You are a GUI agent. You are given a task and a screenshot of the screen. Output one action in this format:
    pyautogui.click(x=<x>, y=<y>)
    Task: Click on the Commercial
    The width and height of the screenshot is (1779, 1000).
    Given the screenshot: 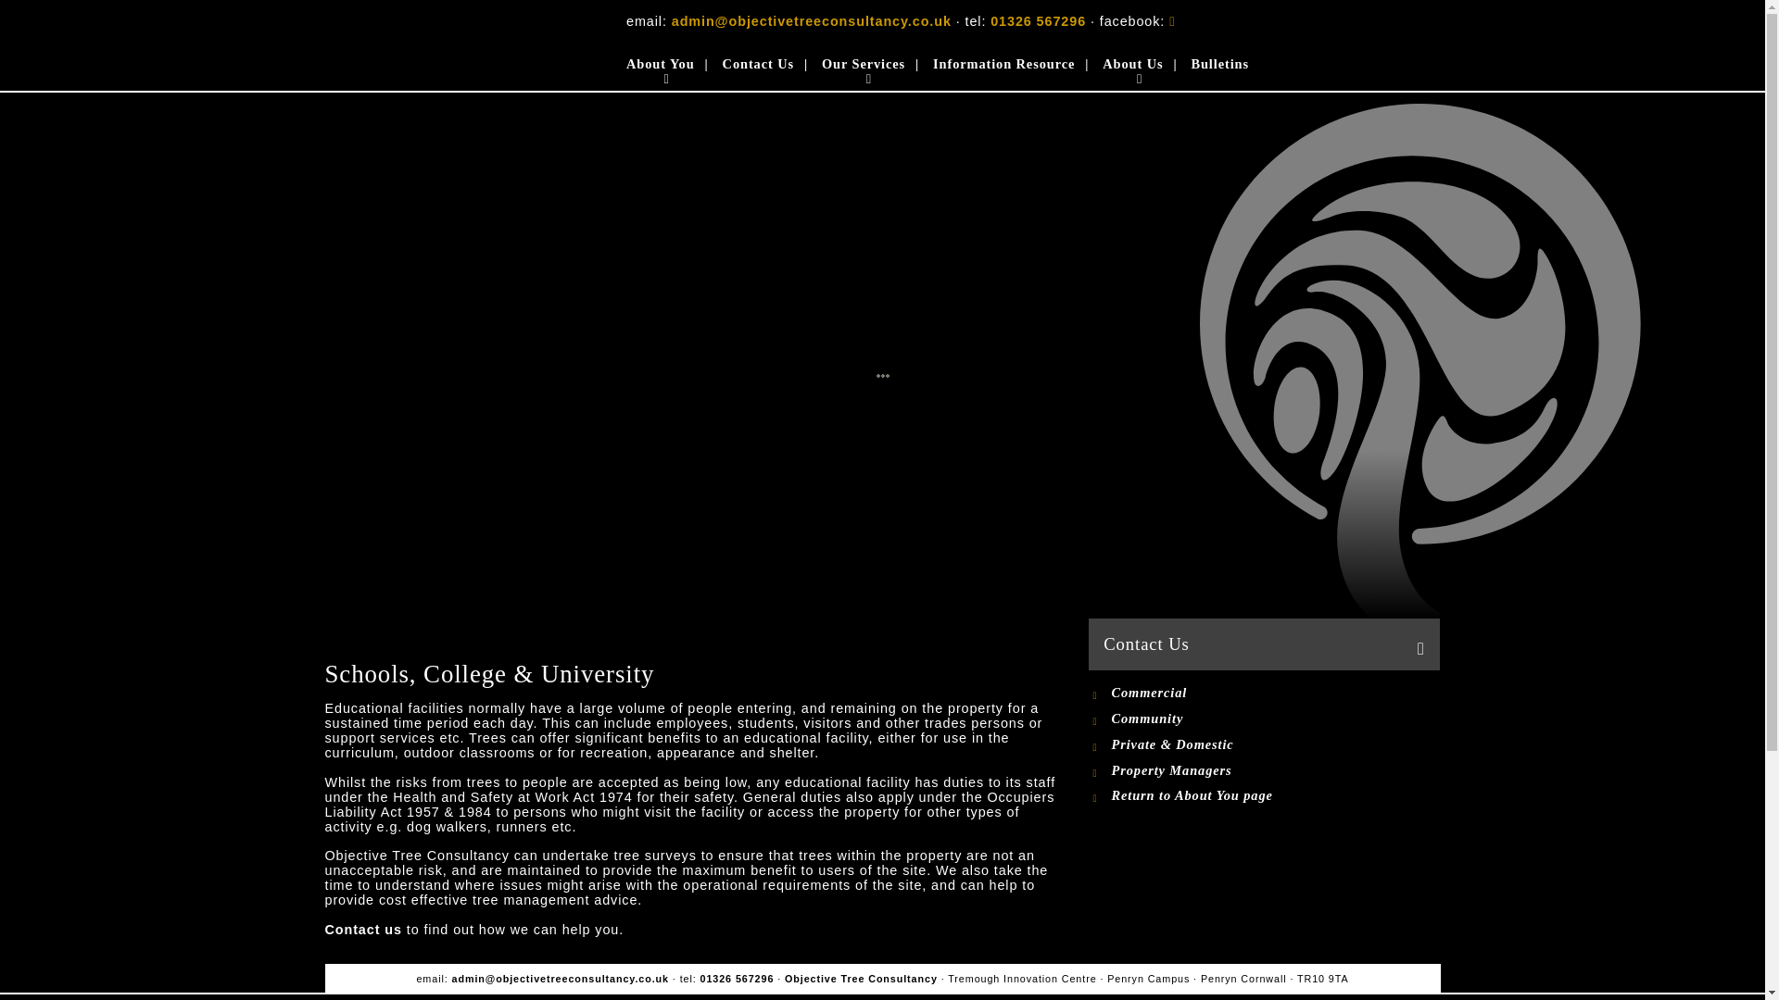 What is the action you would take?
    pyautogui.click(x=1160, y=693)
    